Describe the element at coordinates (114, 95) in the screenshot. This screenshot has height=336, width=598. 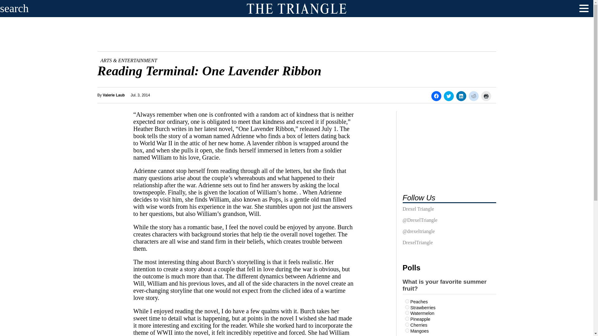
I see `Posts by Valerie Laub` at that location.